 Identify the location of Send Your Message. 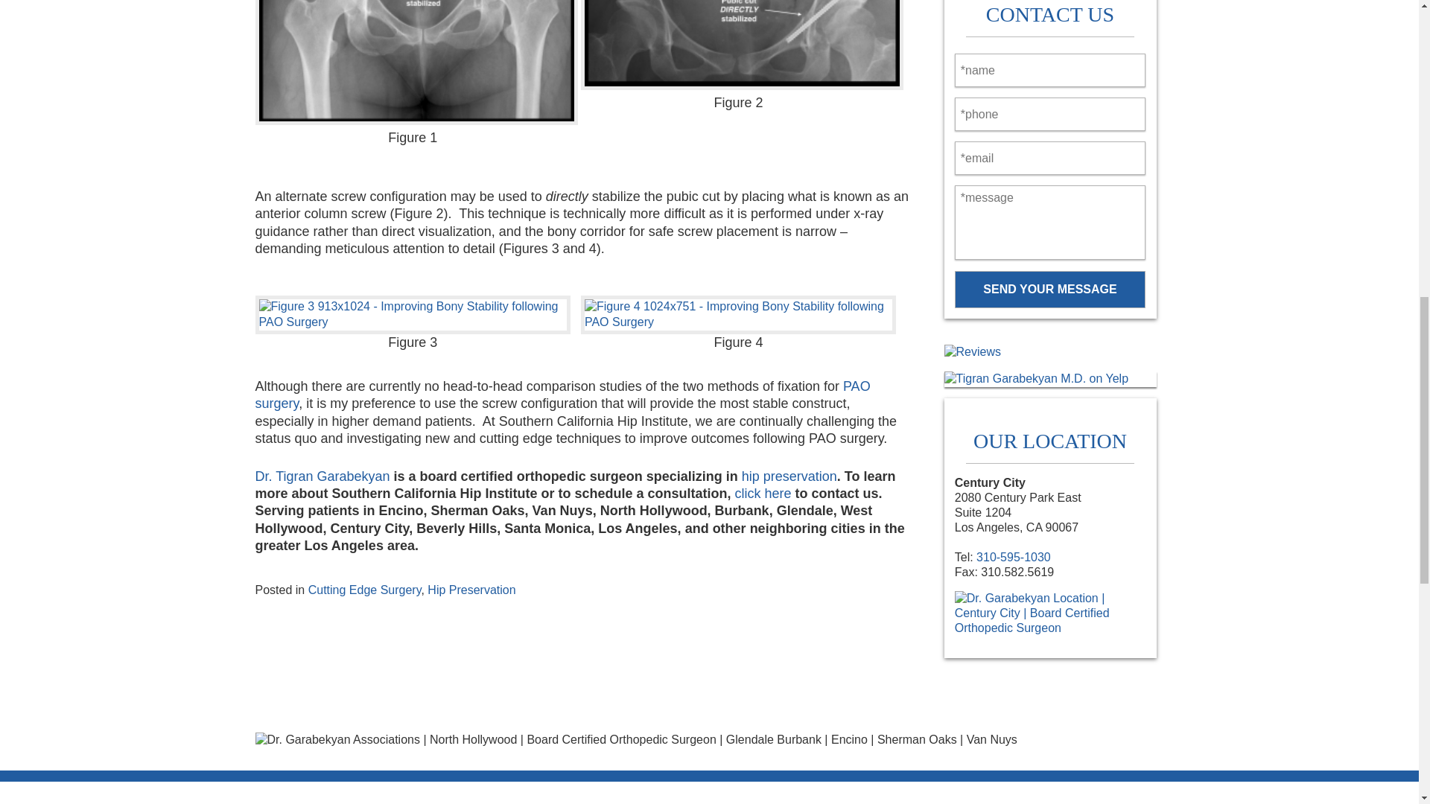
(1050, 289).